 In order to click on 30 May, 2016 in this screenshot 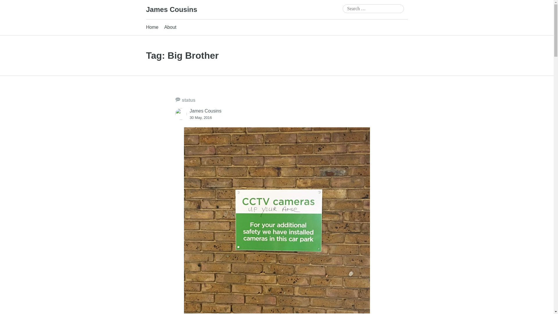, I will do `click(201, 117)`.